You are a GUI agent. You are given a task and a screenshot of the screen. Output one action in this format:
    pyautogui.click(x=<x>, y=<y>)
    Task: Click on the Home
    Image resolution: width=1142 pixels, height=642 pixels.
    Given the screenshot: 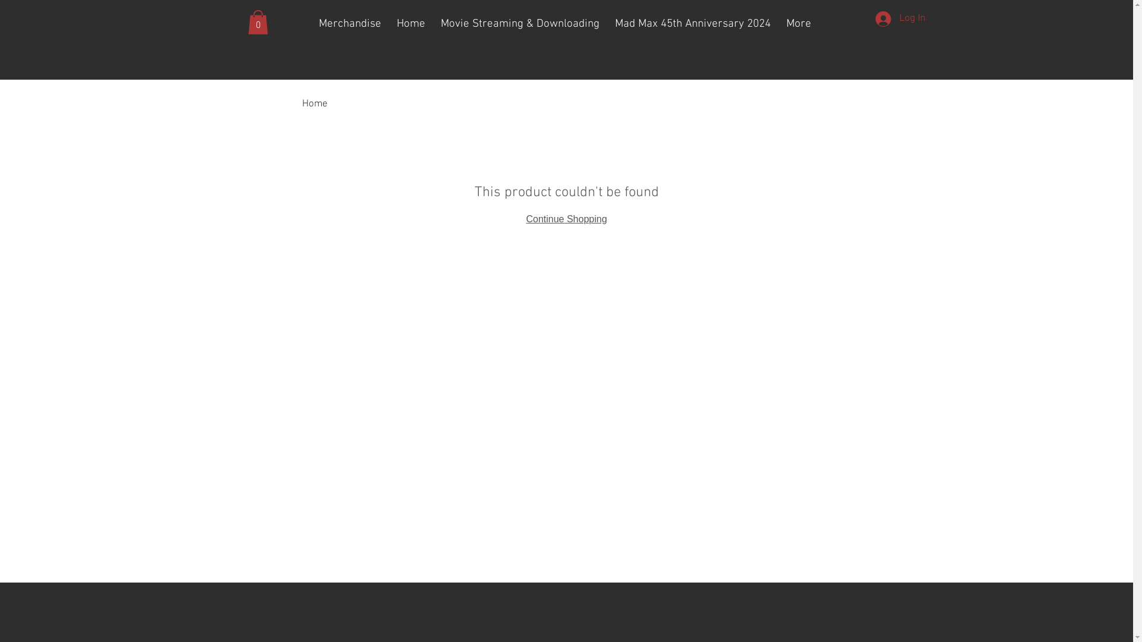 What is the action you would take?
    pyautogui.click(x=411, y=24)
    